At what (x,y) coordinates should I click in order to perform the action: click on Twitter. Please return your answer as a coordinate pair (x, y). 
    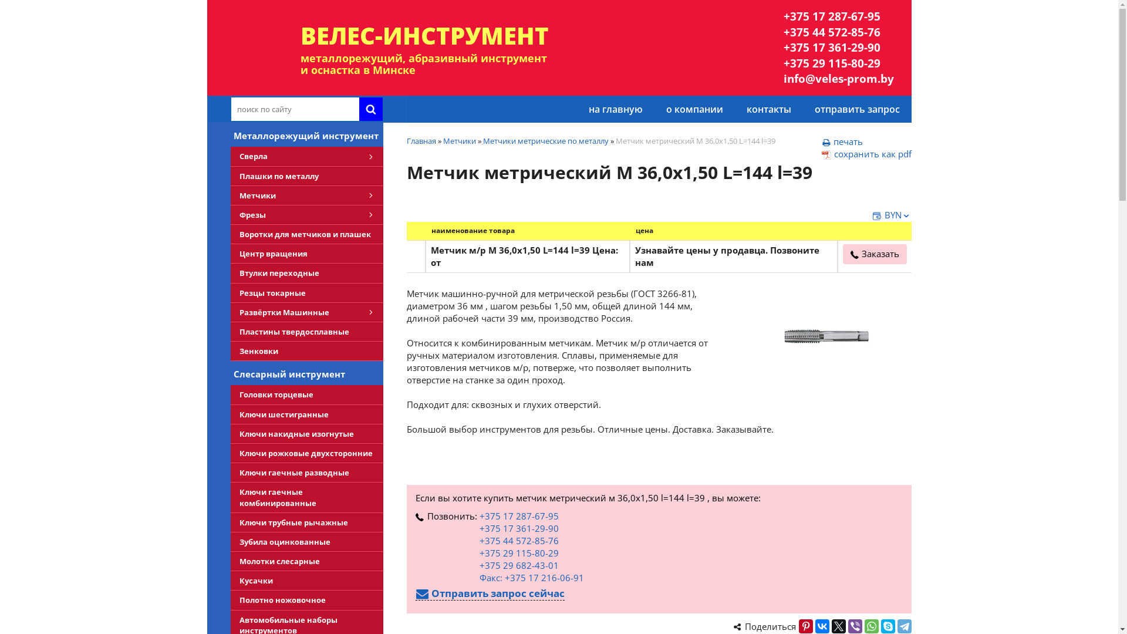
    Looking at the image, I should click on (838, 626).